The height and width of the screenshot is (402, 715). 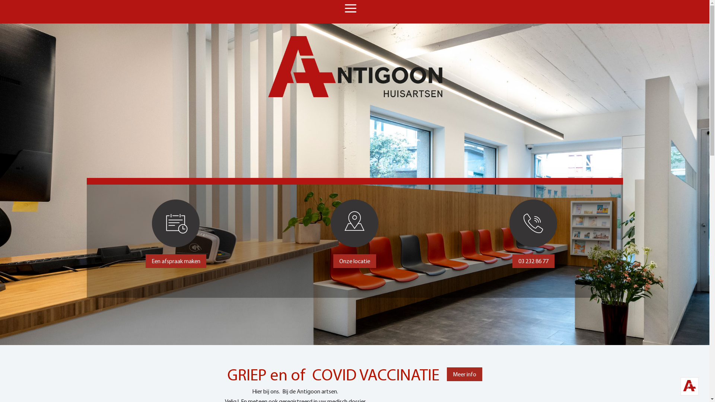 I want to click on Onze locatie, so click(x=355, y=261).